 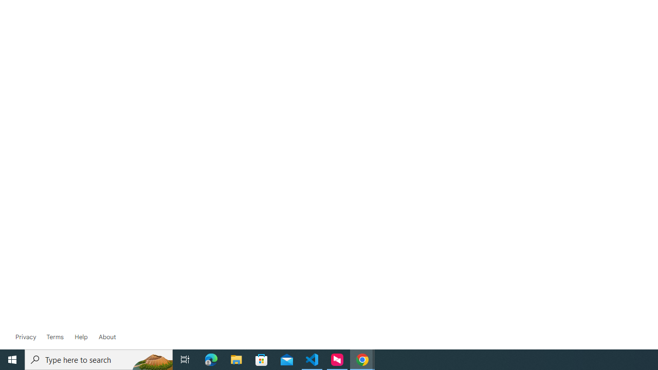 What do you see at coordinates (81, 337) in the screenshot?
I see `Help` at bounding box center [81, 337].